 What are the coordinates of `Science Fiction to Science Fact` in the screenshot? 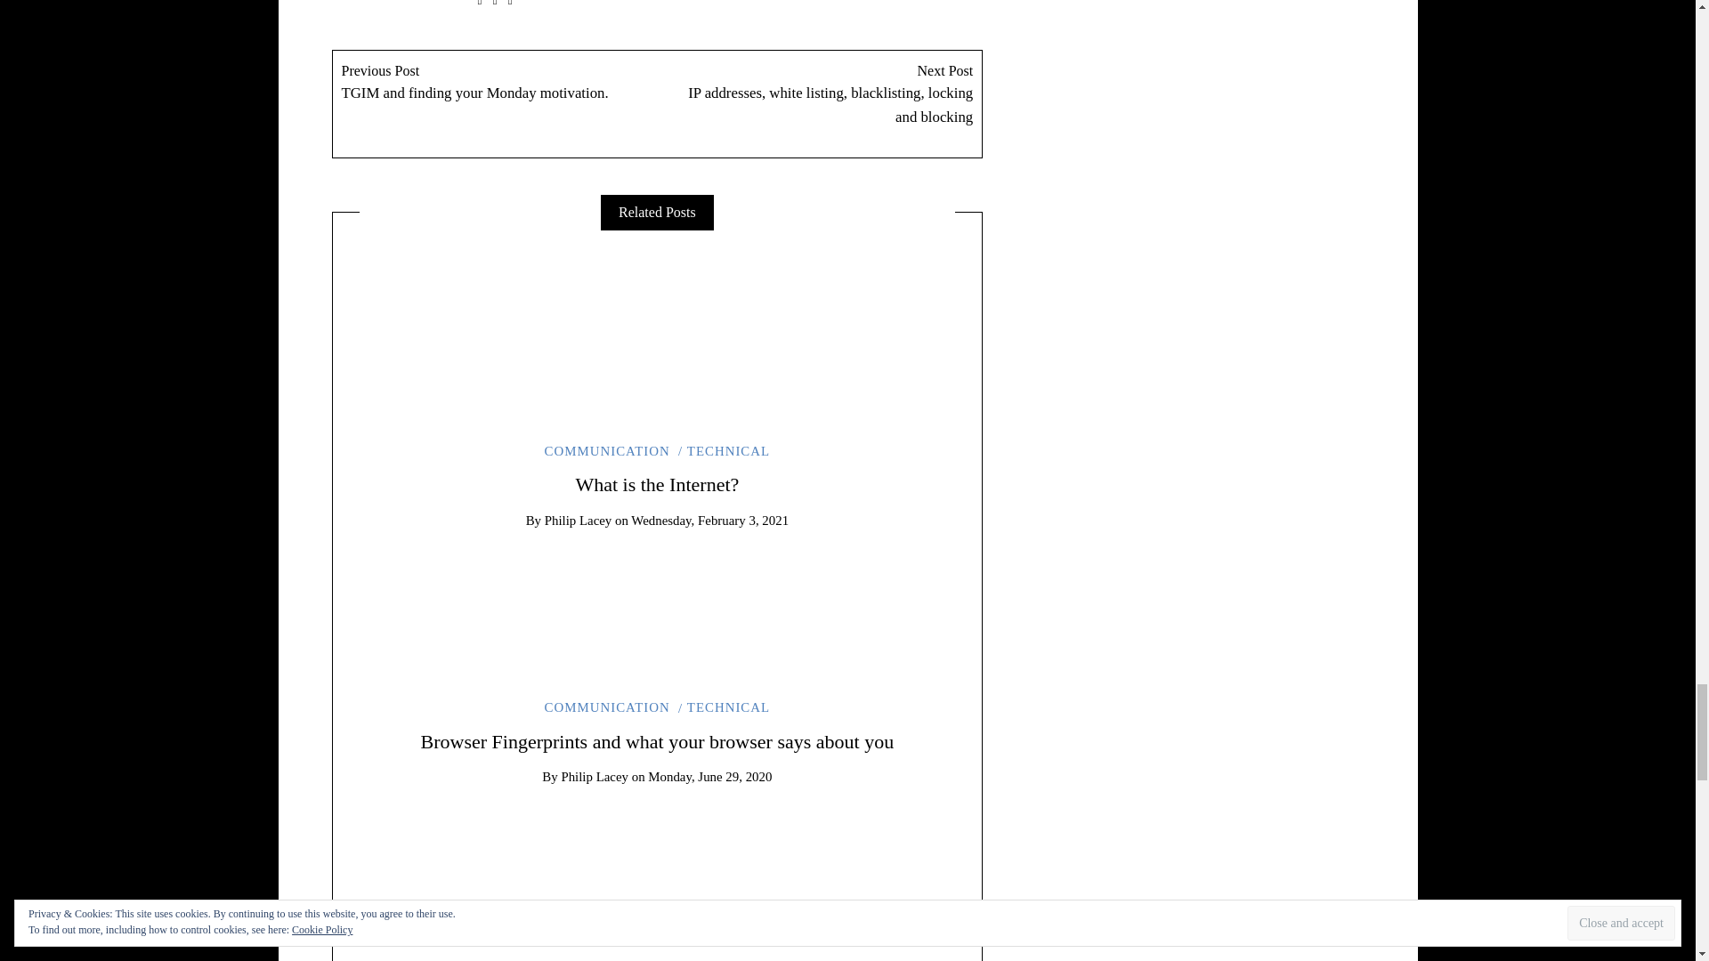 It's located at (725, 450).